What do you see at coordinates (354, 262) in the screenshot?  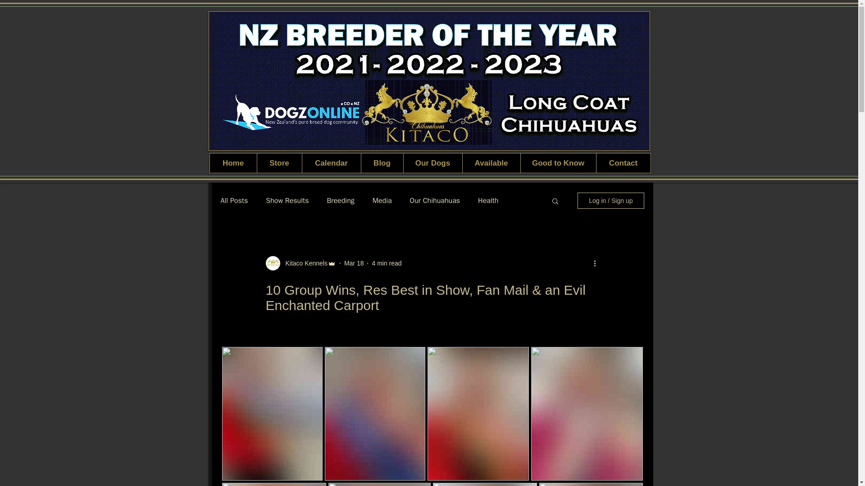 I see `Mar 18` at bounding box center [354, 262].